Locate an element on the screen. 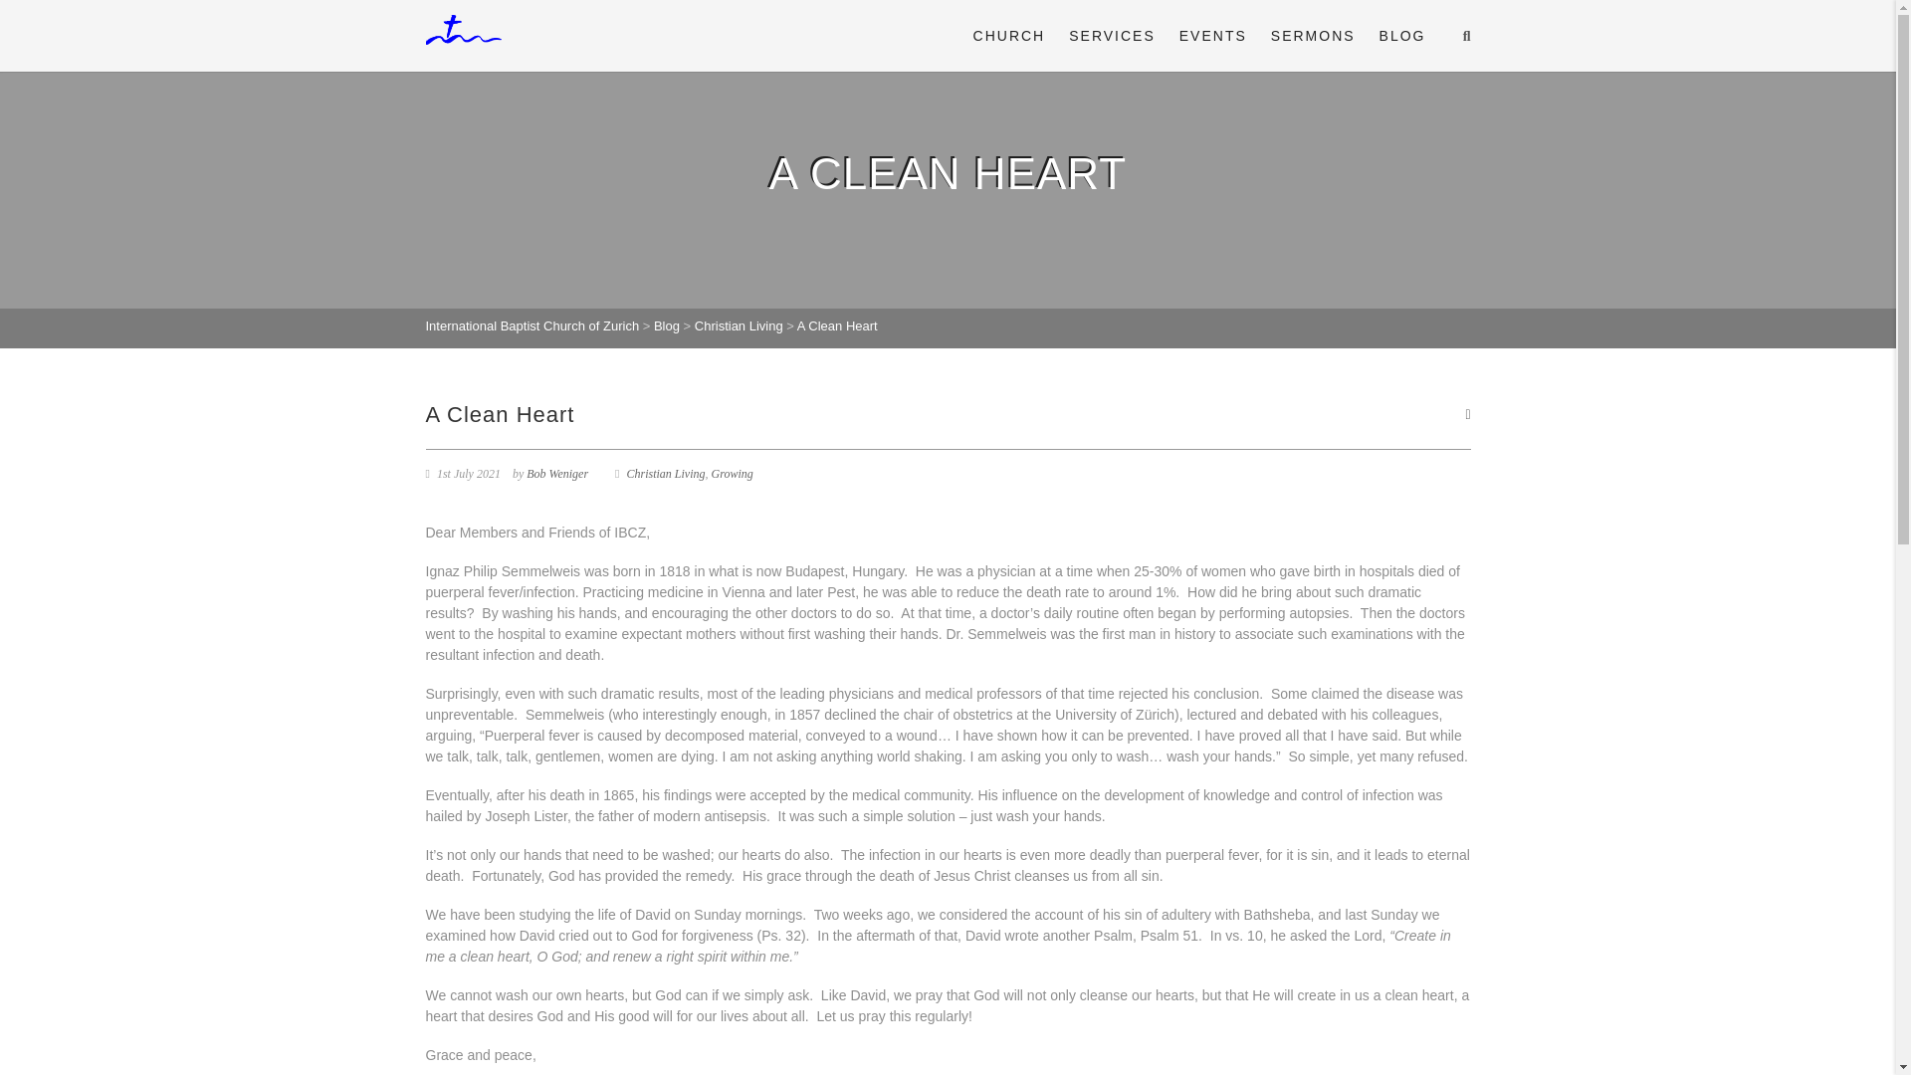 This screenshot has width=1911, height=1075. Go to Blog. is located at coordinates (667, 324).